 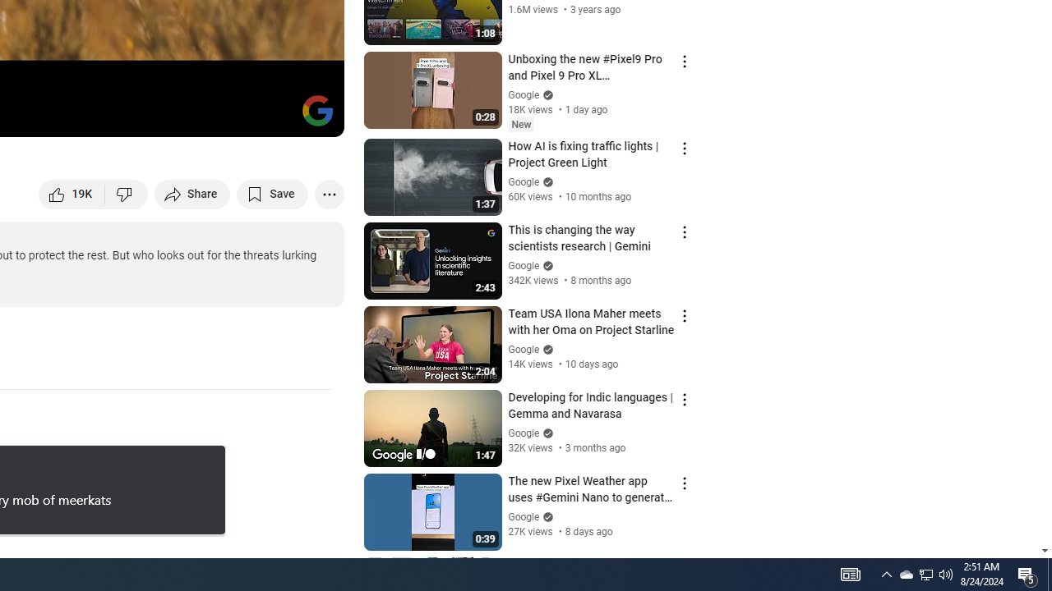 I want to click on Theater mode (t), so click(x=275, y=117).